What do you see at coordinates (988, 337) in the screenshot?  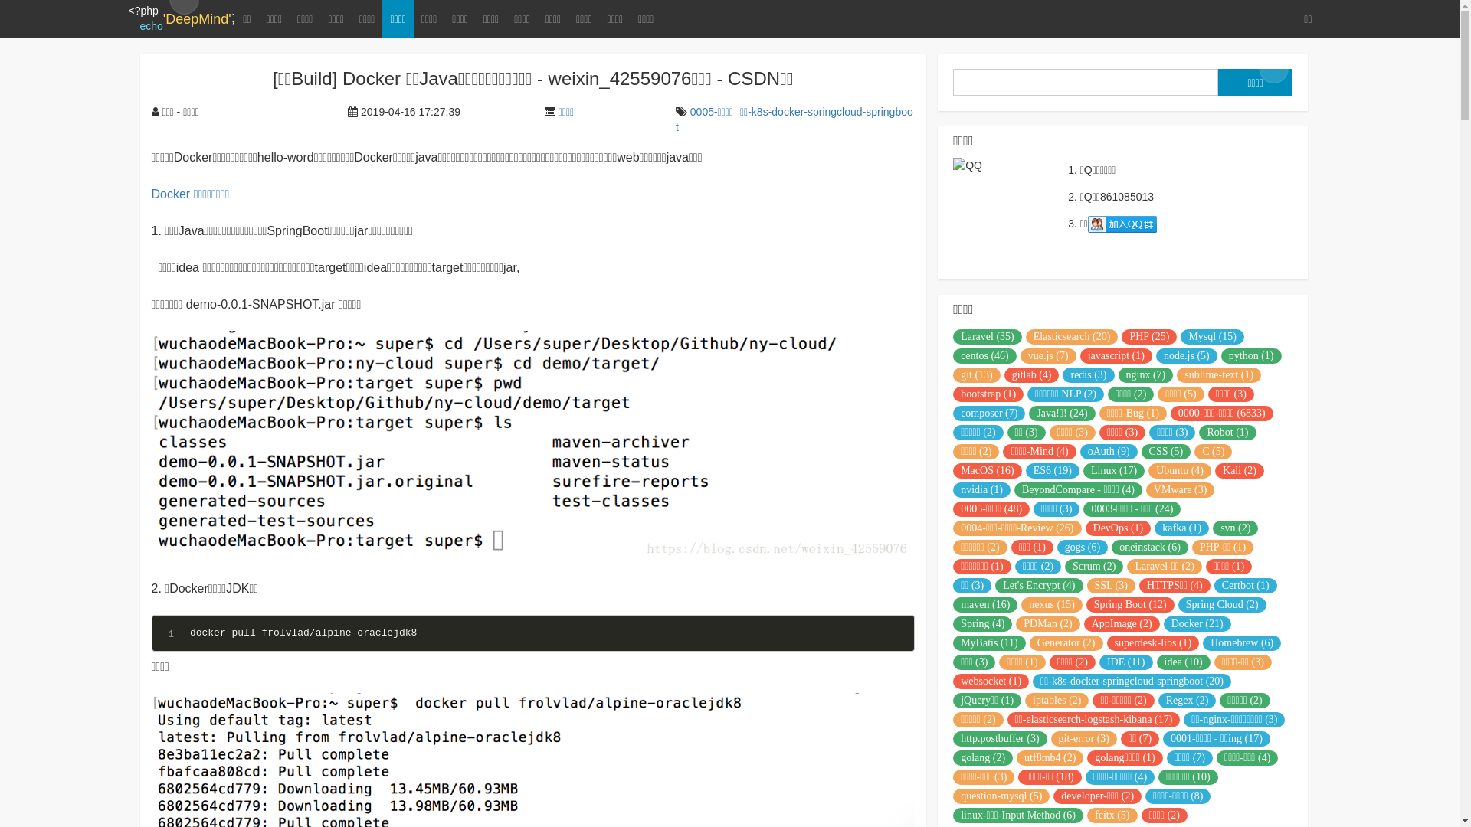 I see `Laravel (35)` at bounding box center [988, 337].